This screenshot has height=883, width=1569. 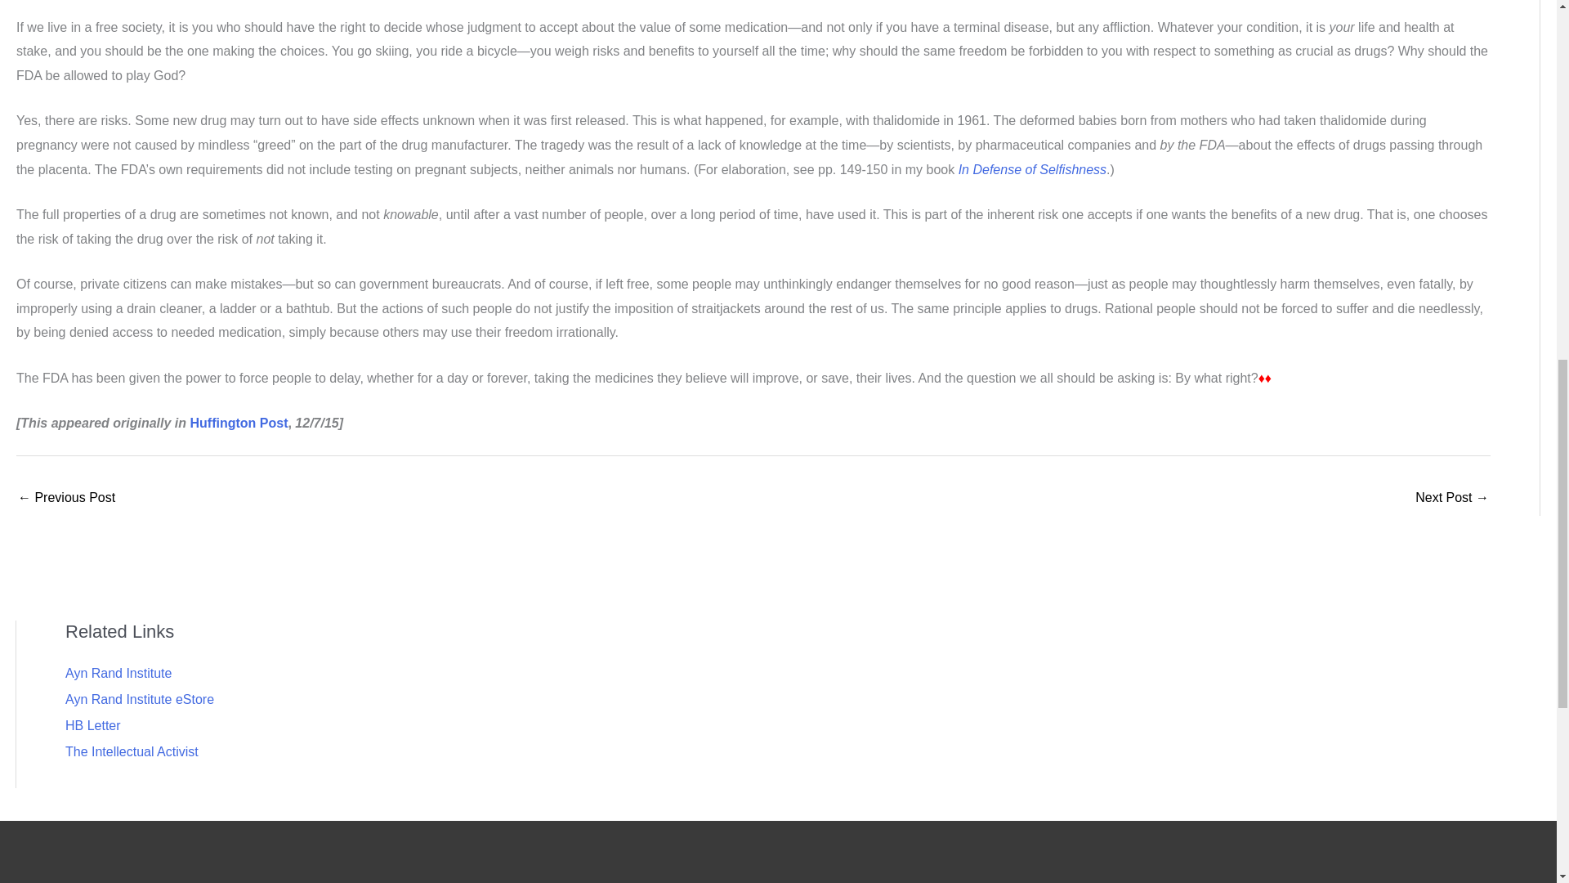 What do you see at coordinates (118, 673) in the screenshot?
I see `Ayn Rand Institute` at bounding box center [118, 673].